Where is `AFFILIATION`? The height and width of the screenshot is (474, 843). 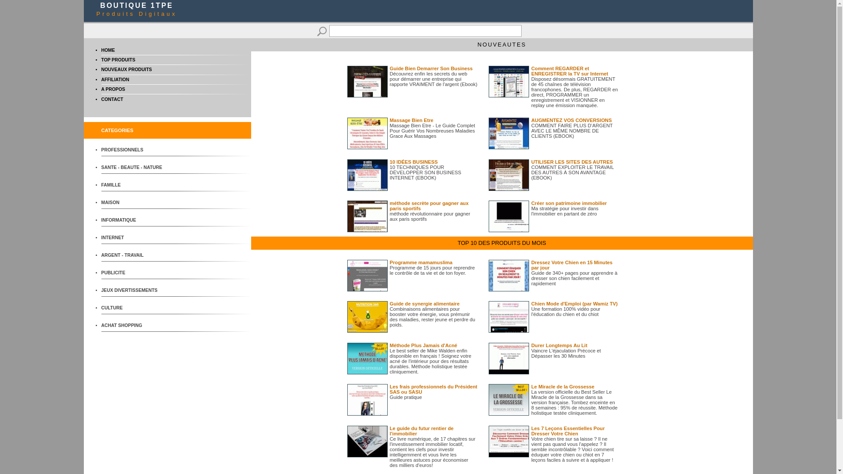
AFFILIATION is located at coordinates (115, 79).